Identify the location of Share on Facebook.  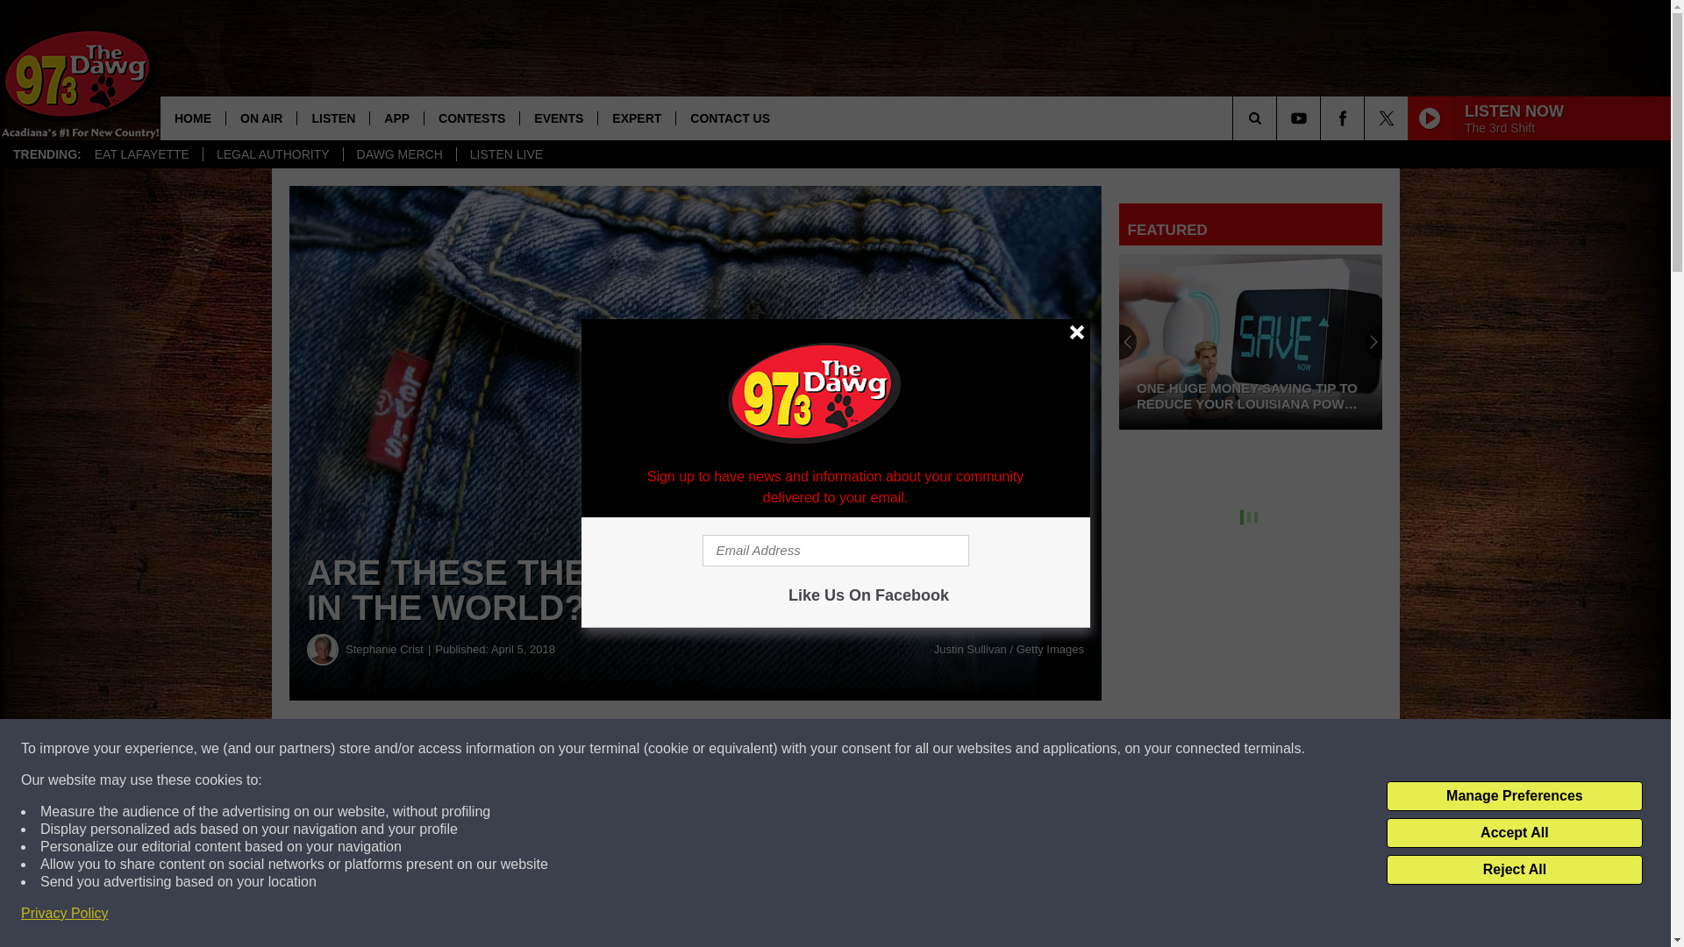
(533, 749).